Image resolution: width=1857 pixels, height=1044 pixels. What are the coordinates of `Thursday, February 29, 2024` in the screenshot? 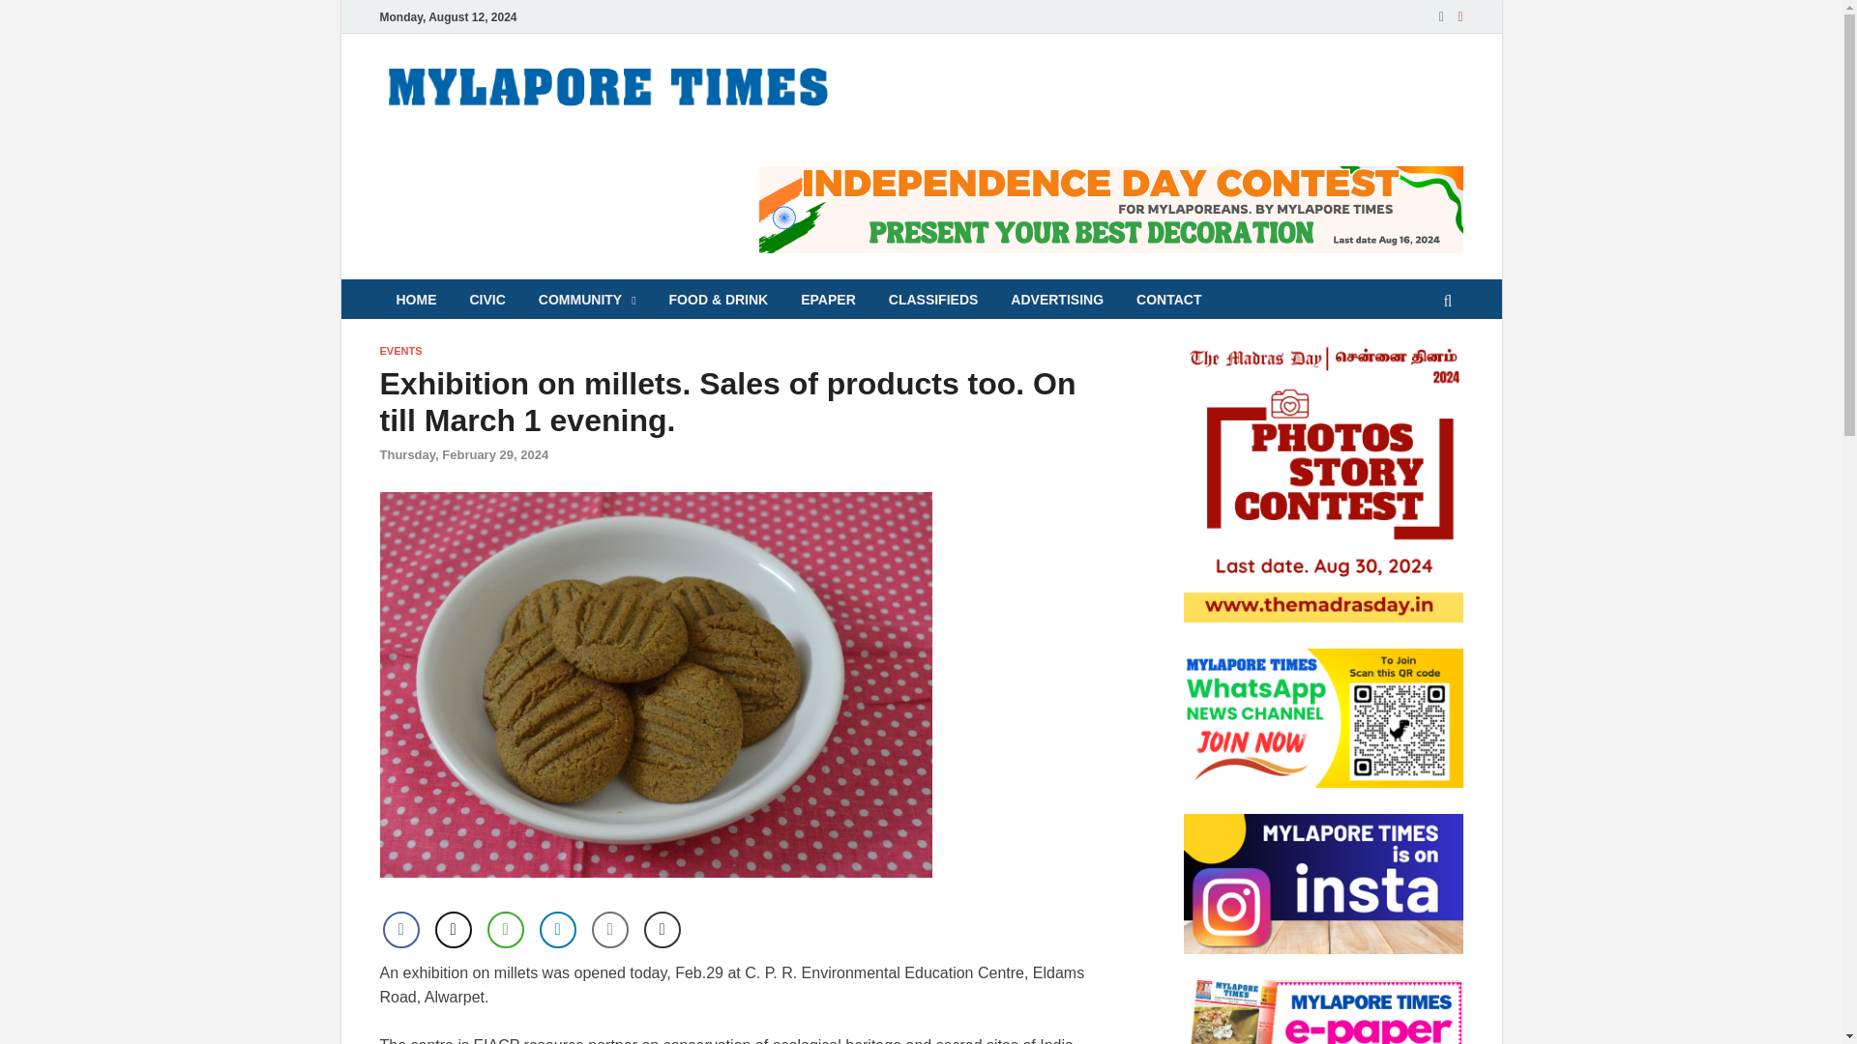 It's located at (462, 454).